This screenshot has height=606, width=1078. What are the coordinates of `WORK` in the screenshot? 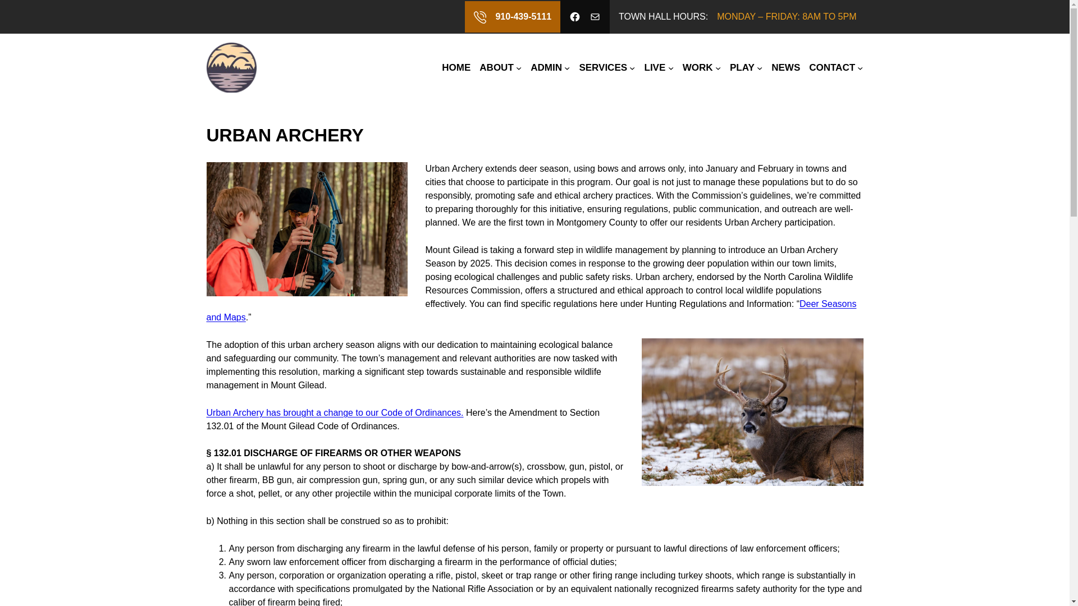 It's located at (697, 67).